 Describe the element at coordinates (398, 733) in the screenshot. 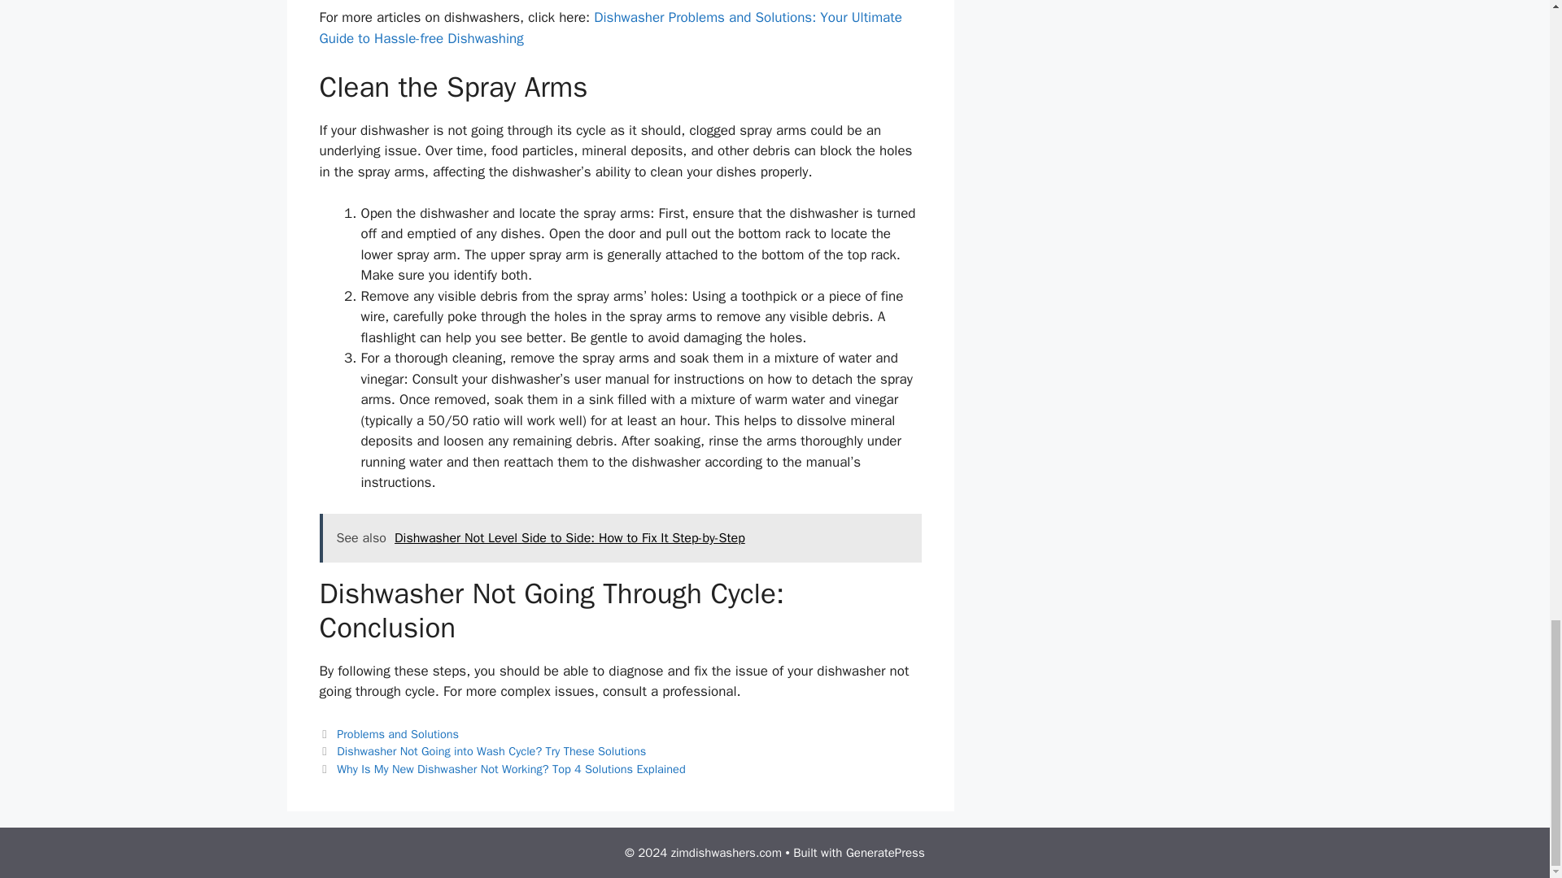

I see `Problems and Solutions` at that location.